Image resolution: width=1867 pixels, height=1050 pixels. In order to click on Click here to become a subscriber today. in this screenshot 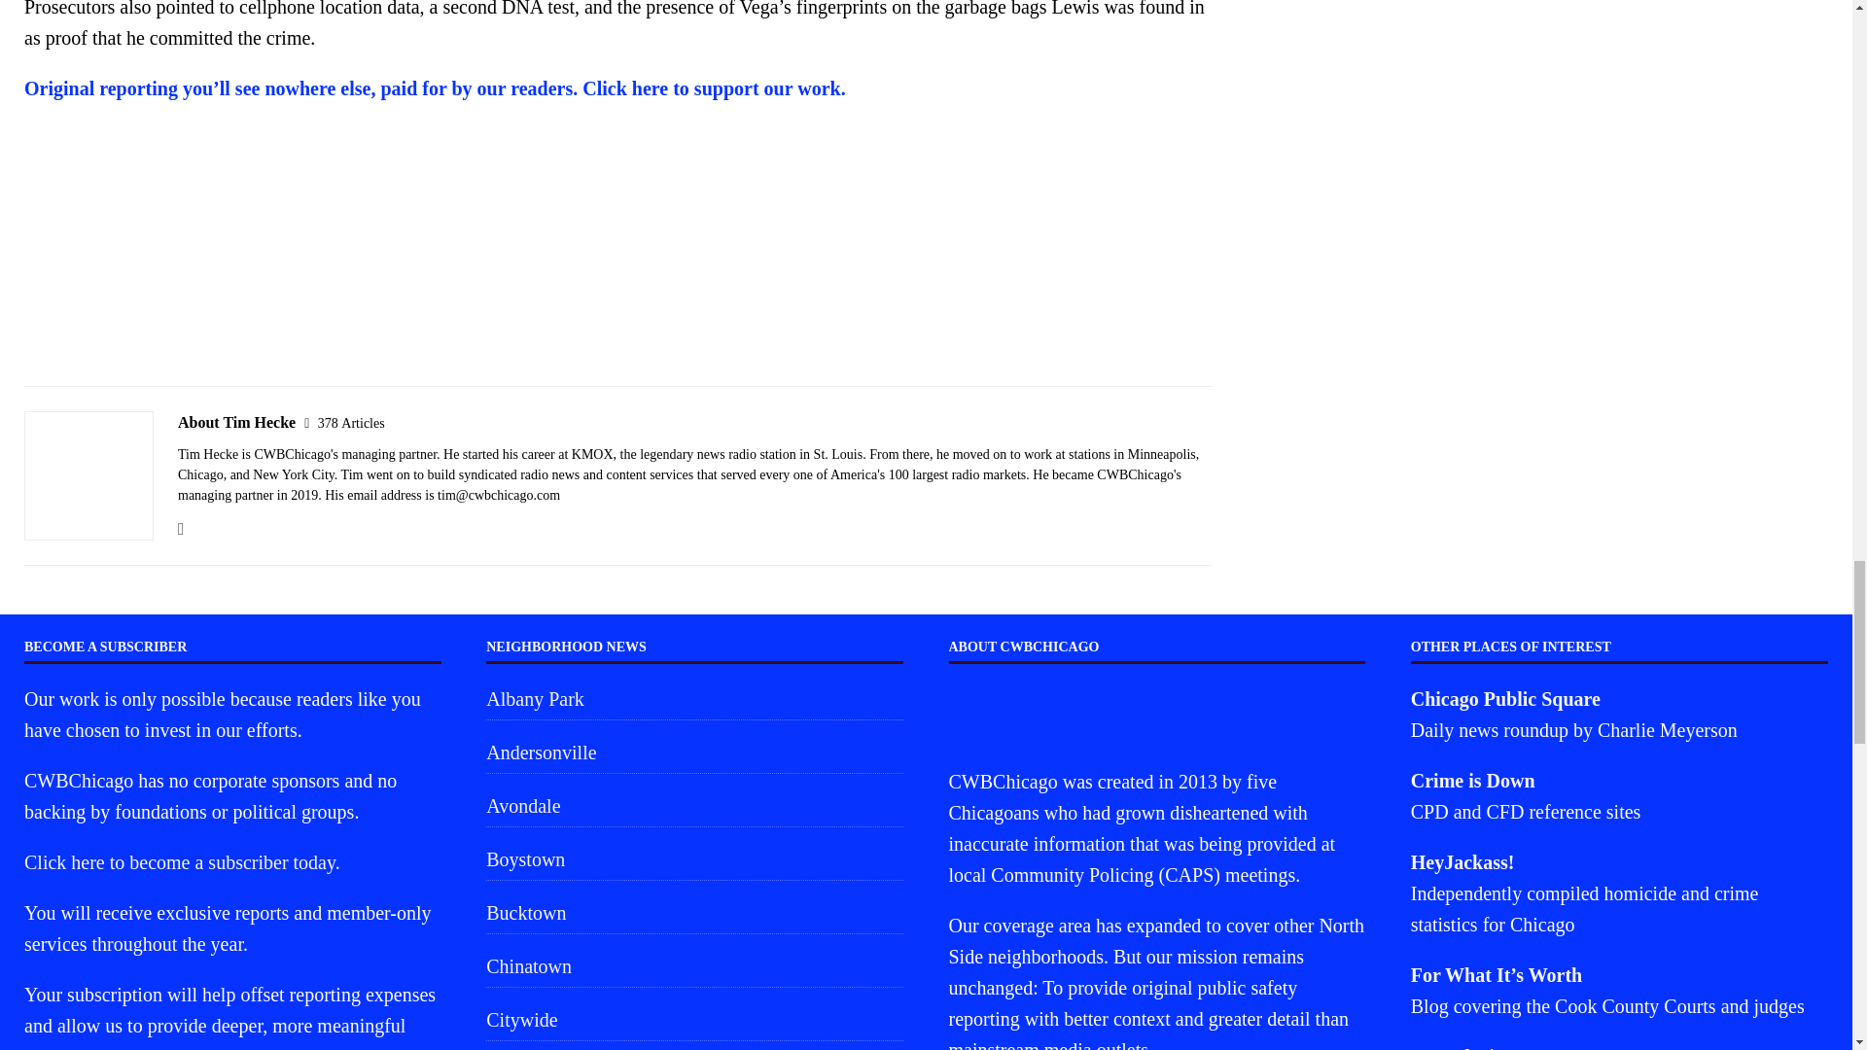, I will do `click(181, 861)`.